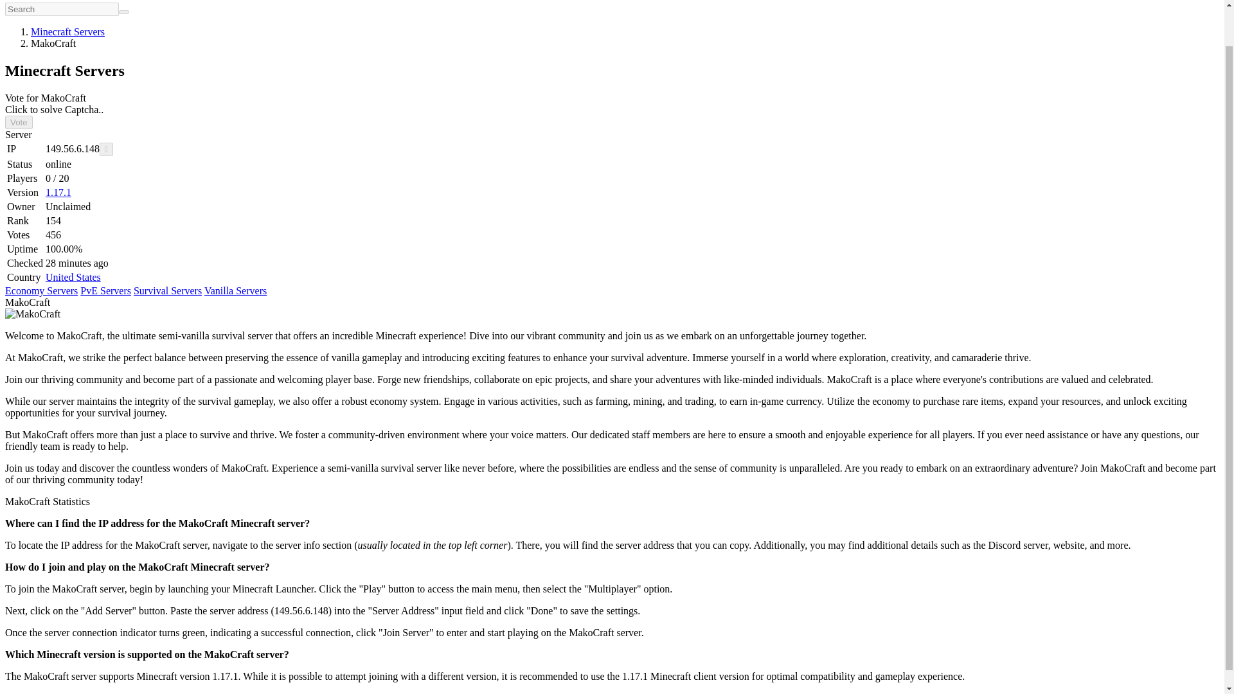  Describe the element at coordinates (19, 122) in the screenshot. I see `Vote` at that location.